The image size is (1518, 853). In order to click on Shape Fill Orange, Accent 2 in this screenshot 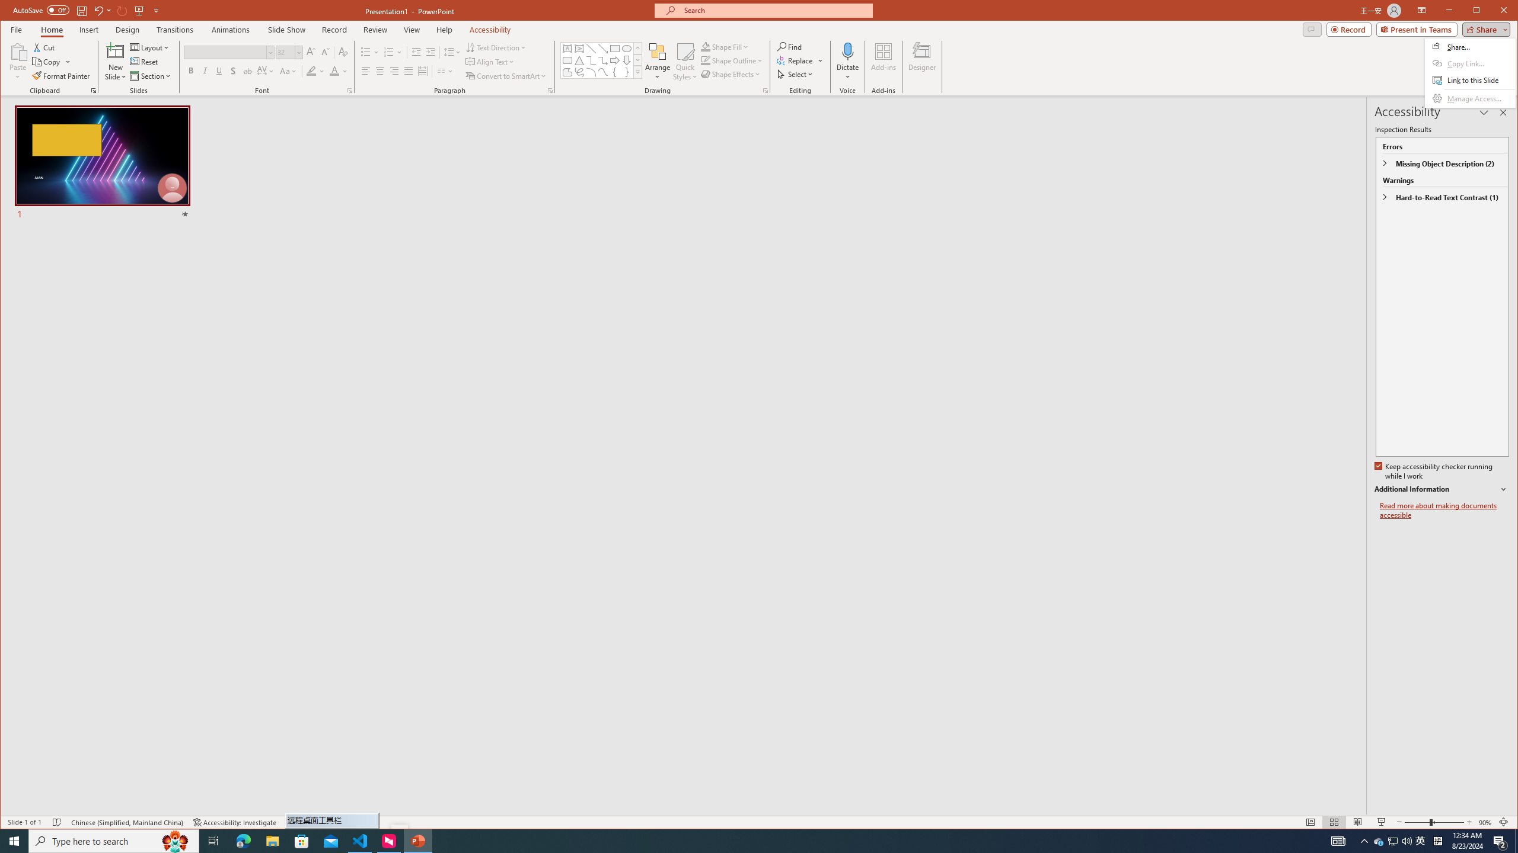, I will do `click(706, 46)`.